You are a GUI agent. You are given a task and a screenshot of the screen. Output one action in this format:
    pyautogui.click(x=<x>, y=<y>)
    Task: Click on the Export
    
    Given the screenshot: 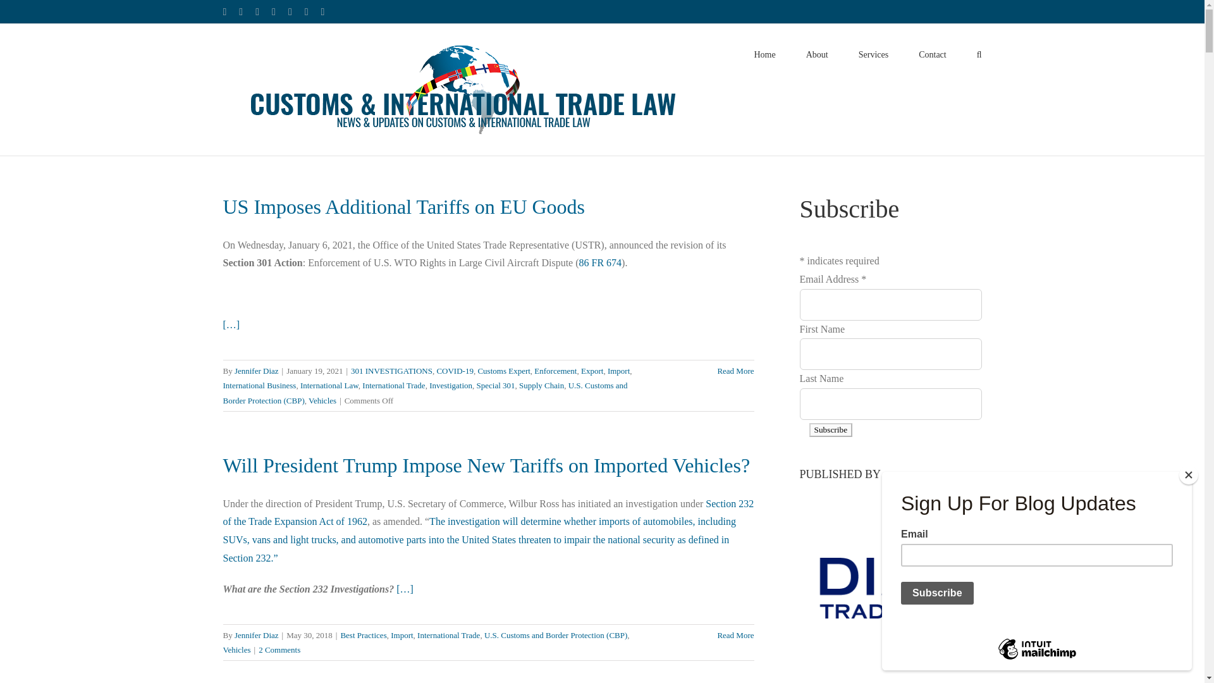 What is the action you would take?
    pyautogui.click(x=592, y=371)
    